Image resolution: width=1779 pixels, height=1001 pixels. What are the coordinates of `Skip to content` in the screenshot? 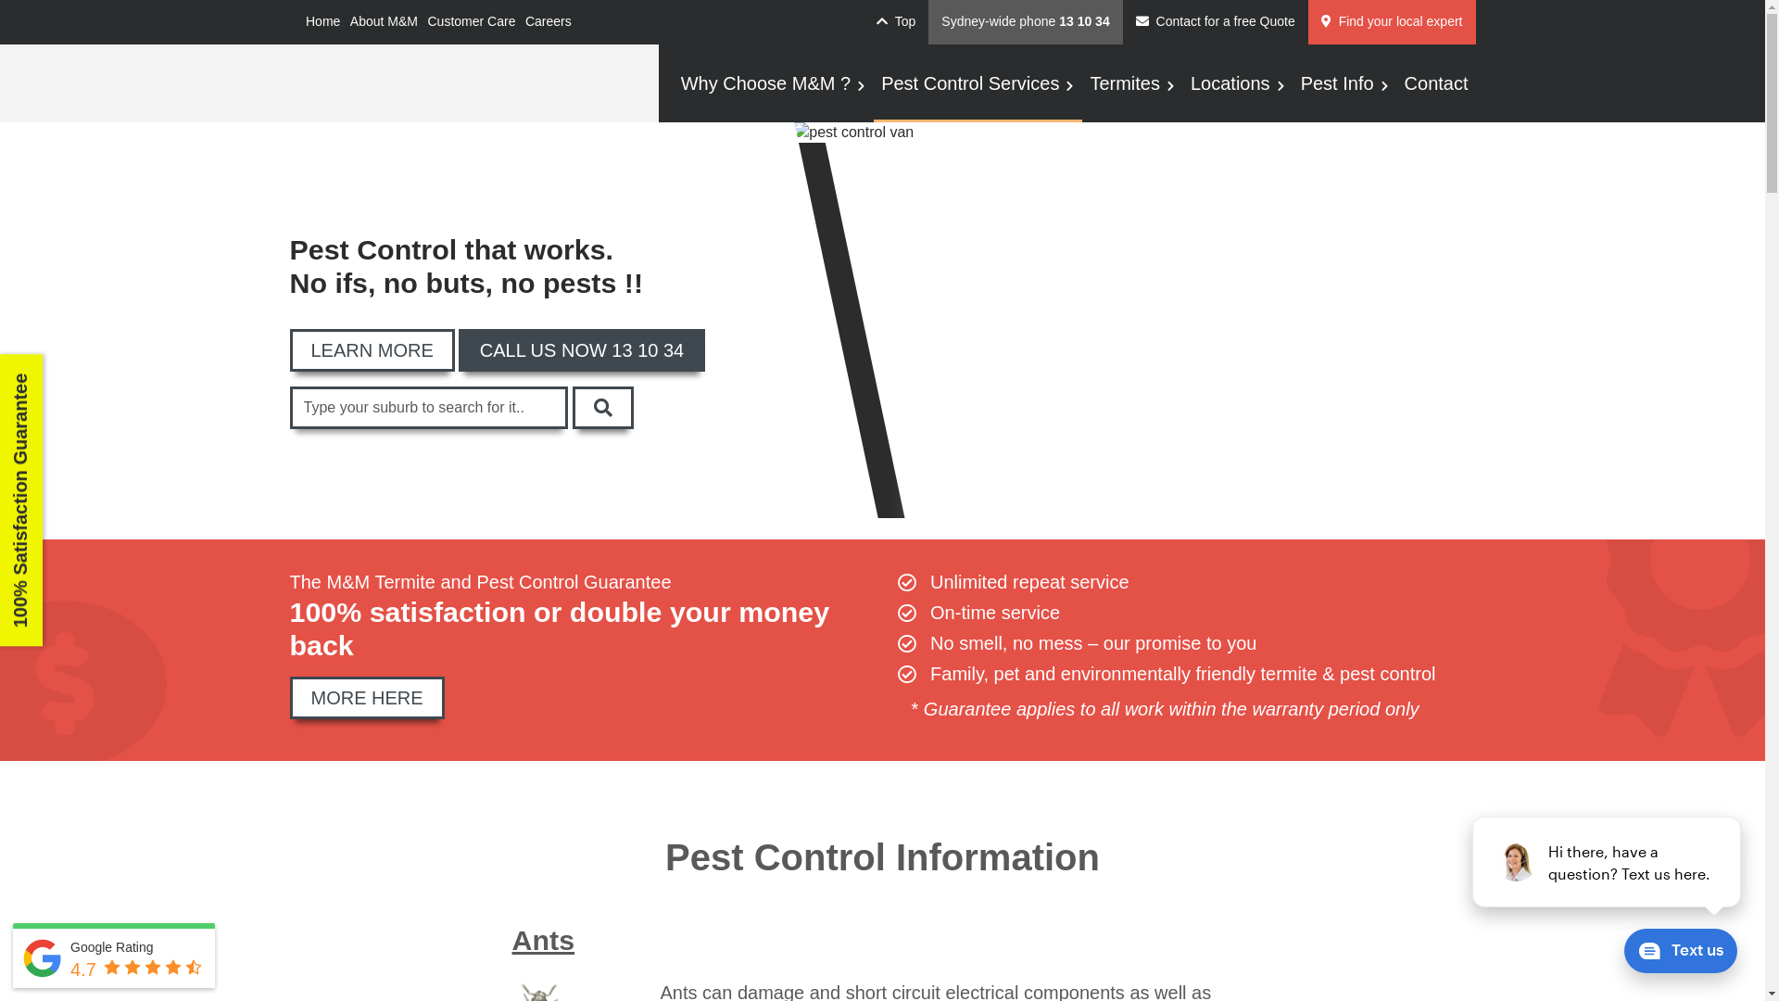 It's located at (0, 0).